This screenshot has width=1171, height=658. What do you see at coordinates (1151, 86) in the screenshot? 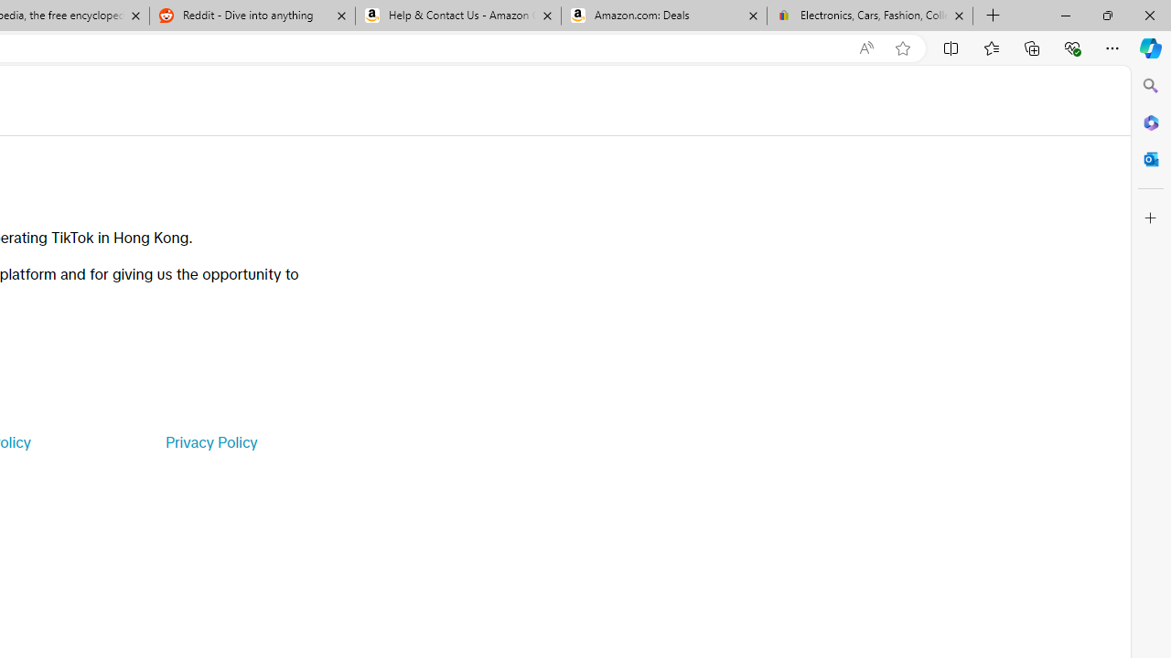
I see `Search` at bounding box center [1151, 86].